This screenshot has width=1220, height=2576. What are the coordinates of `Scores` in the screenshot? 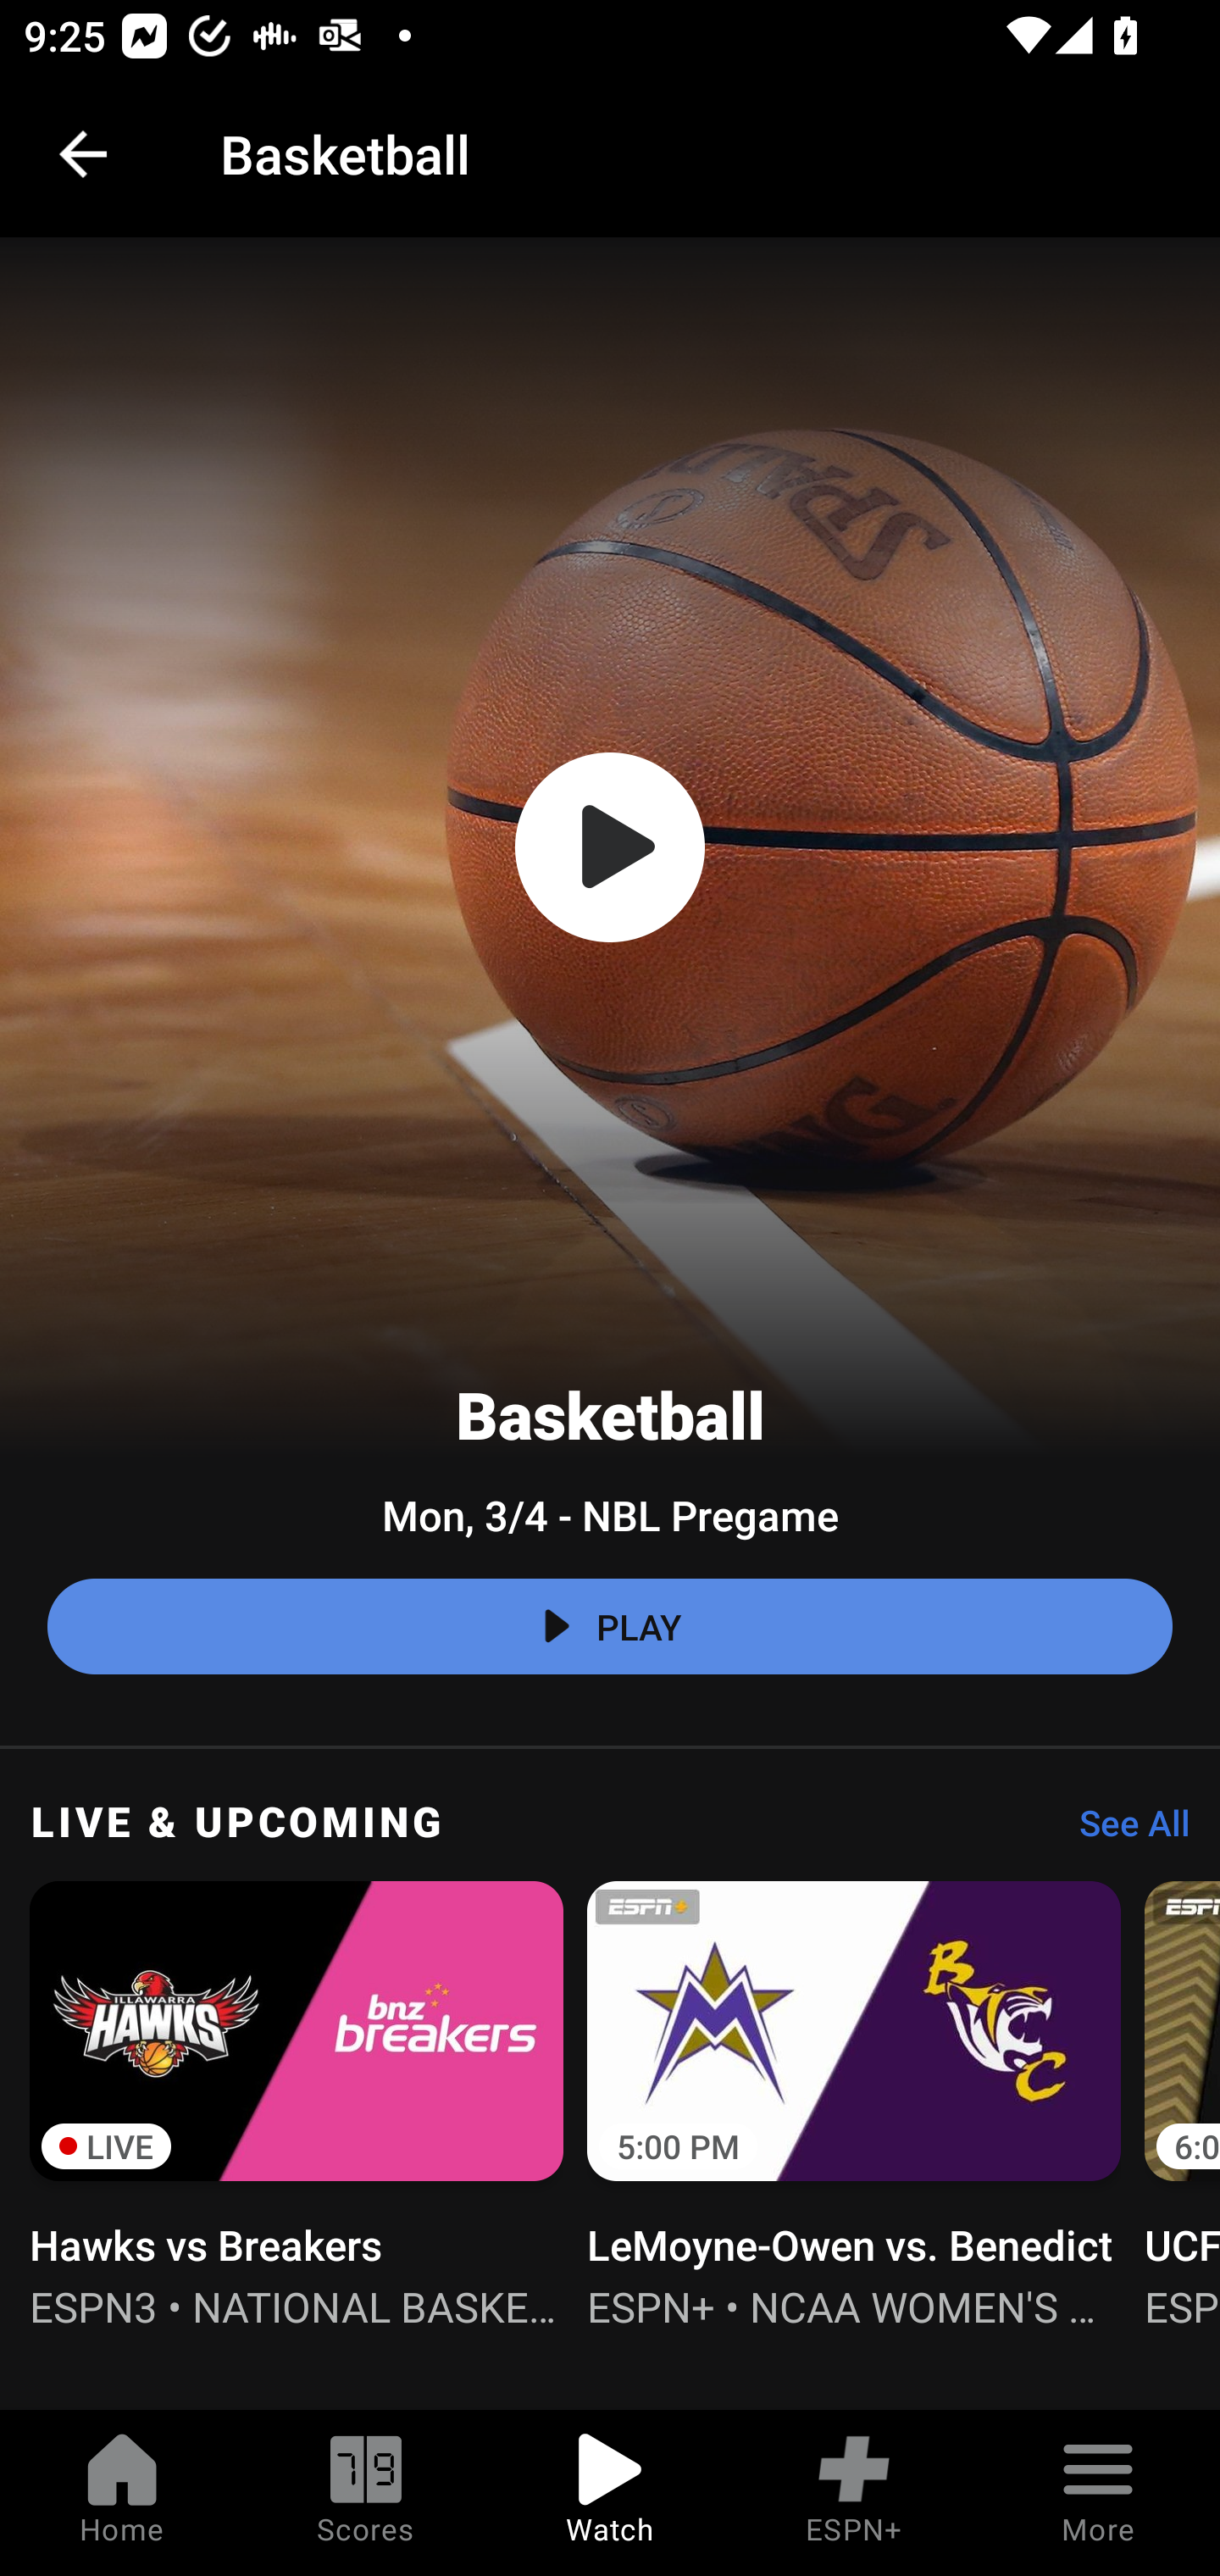 It's located at (366, 2493).